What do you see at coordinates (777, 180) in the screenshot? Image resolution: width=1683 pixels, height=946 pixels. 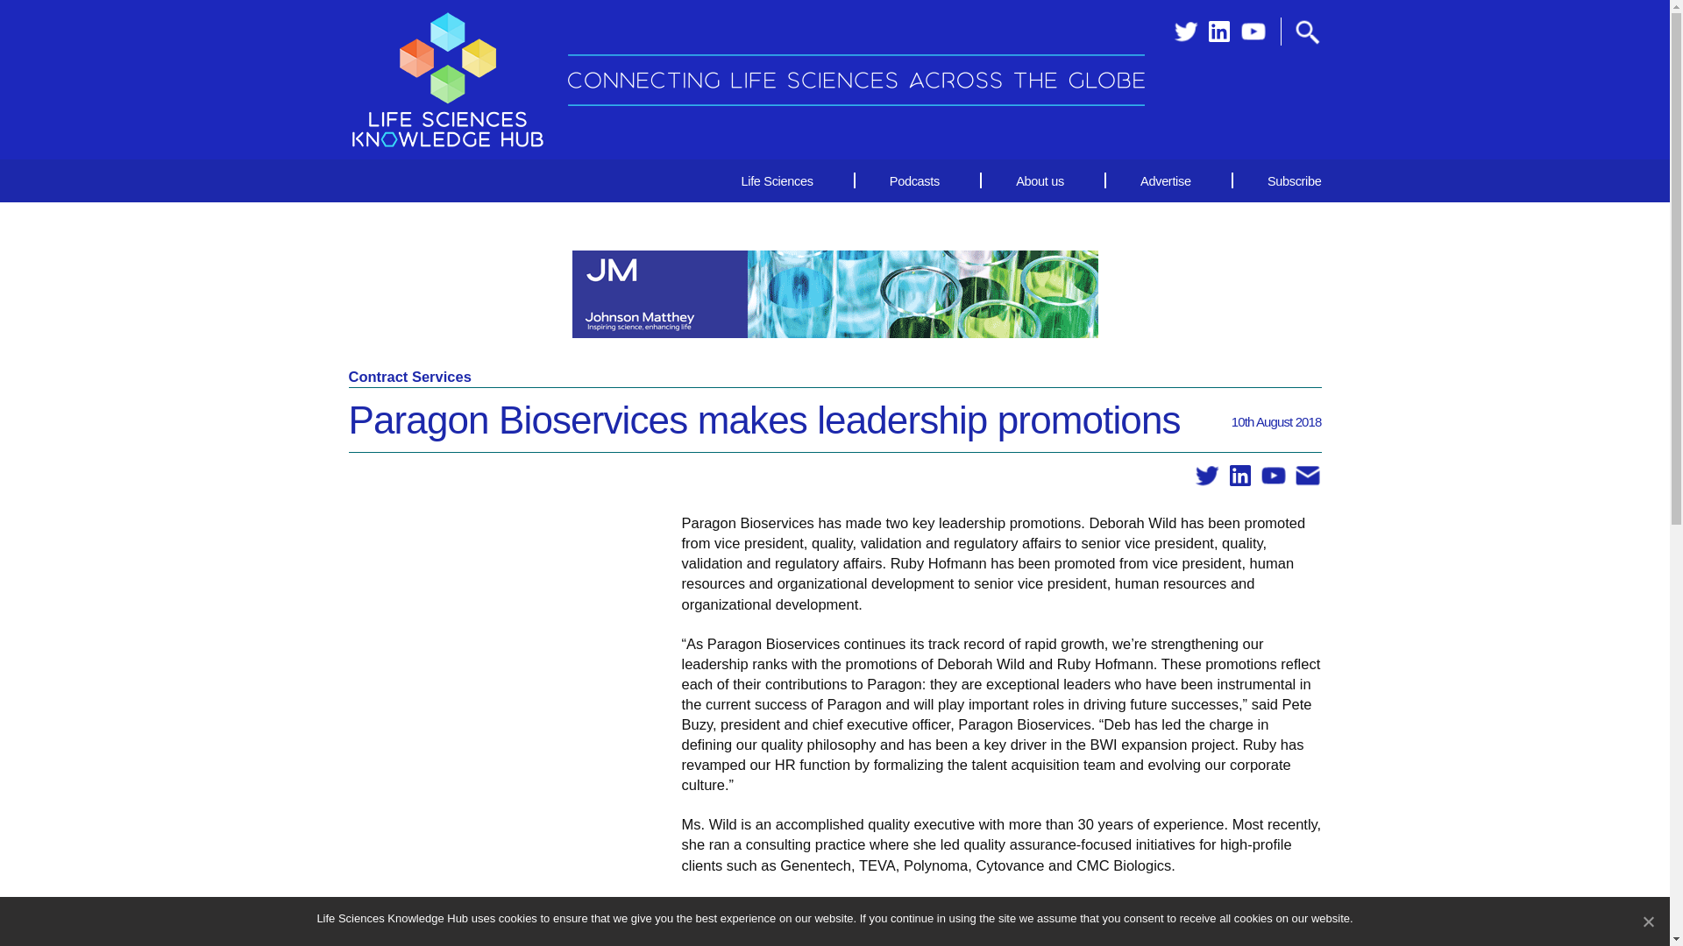 I see `Life Sciences` at bounding box center [777, 180].